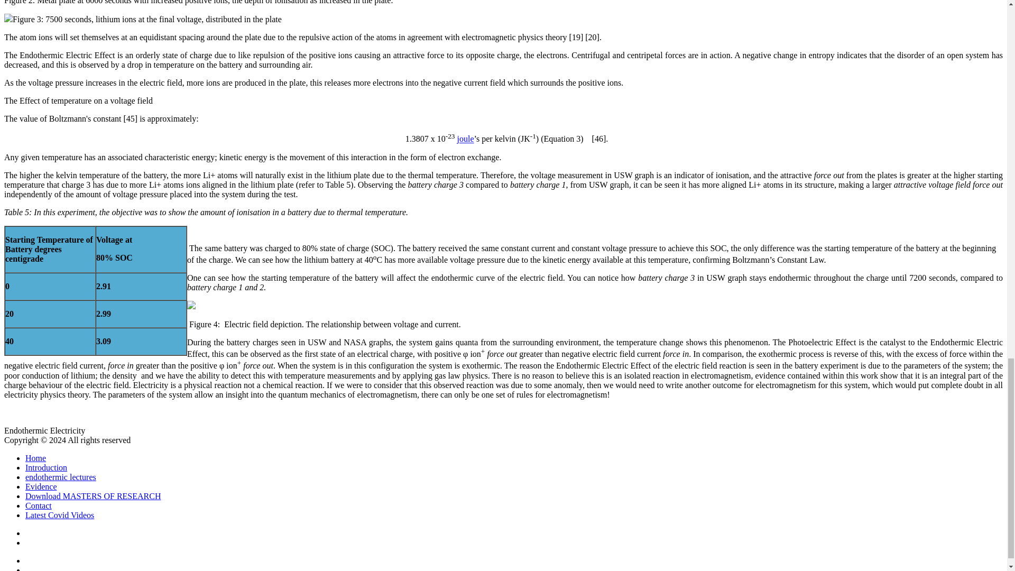 Image resolution: width=1015 pixels, height=571 pixels. What do you see at coordinates (61, 477) in the screenshot?
I see `endothermic lectures` at bounding box center [61, 477].